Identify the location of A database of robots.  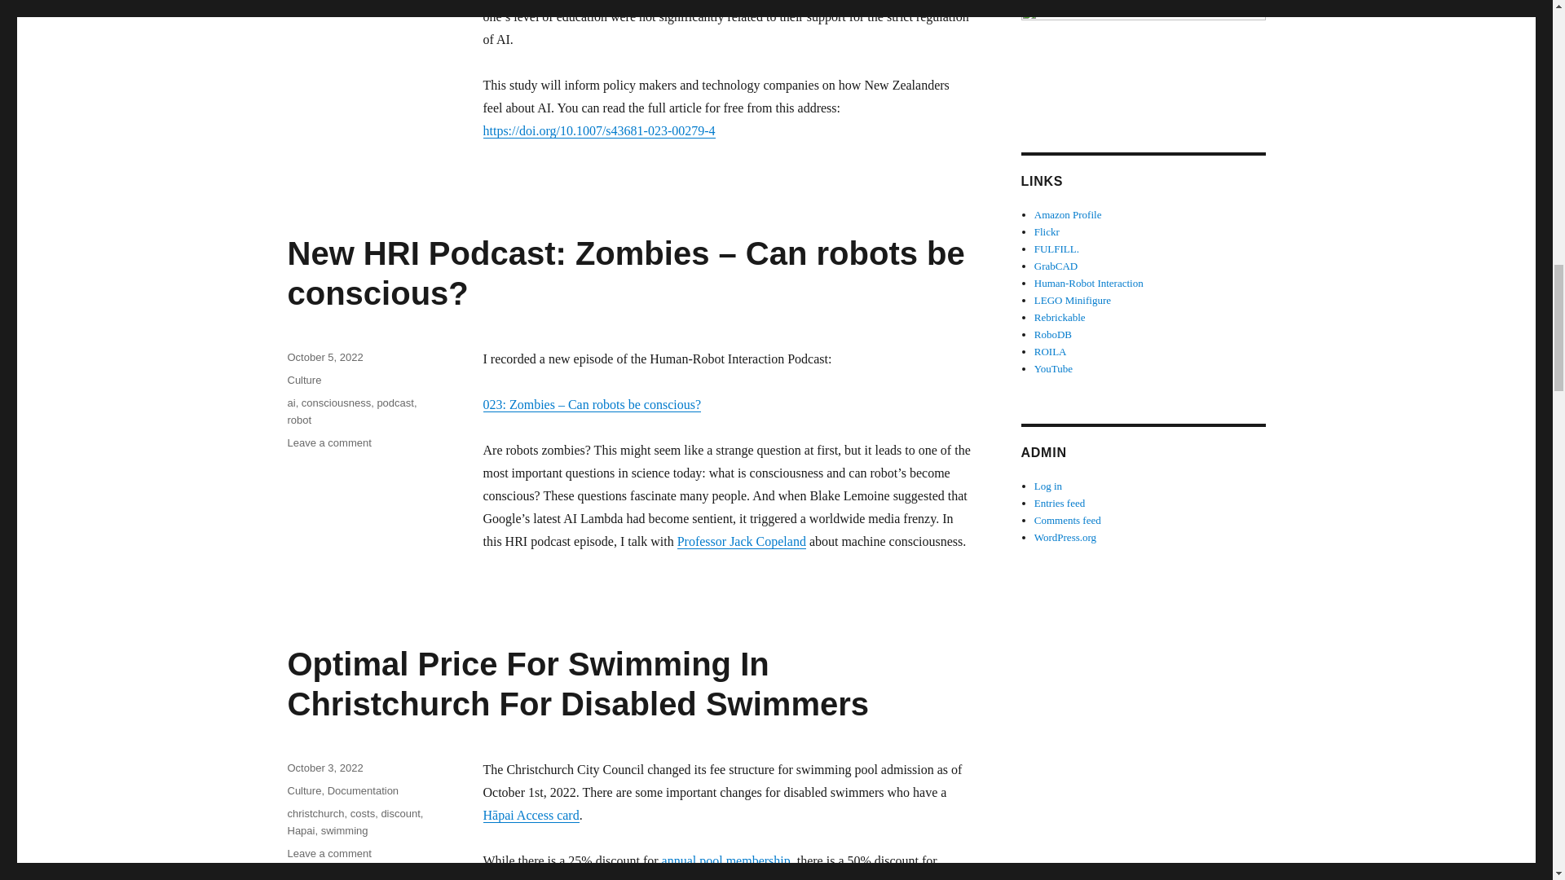
(1053, 334).